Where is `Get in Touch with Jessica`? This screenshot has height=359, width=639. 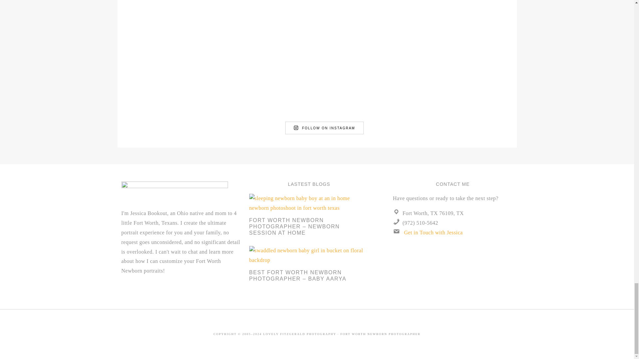
Get in Touch with Jessica is located at coordinates (433, 233).